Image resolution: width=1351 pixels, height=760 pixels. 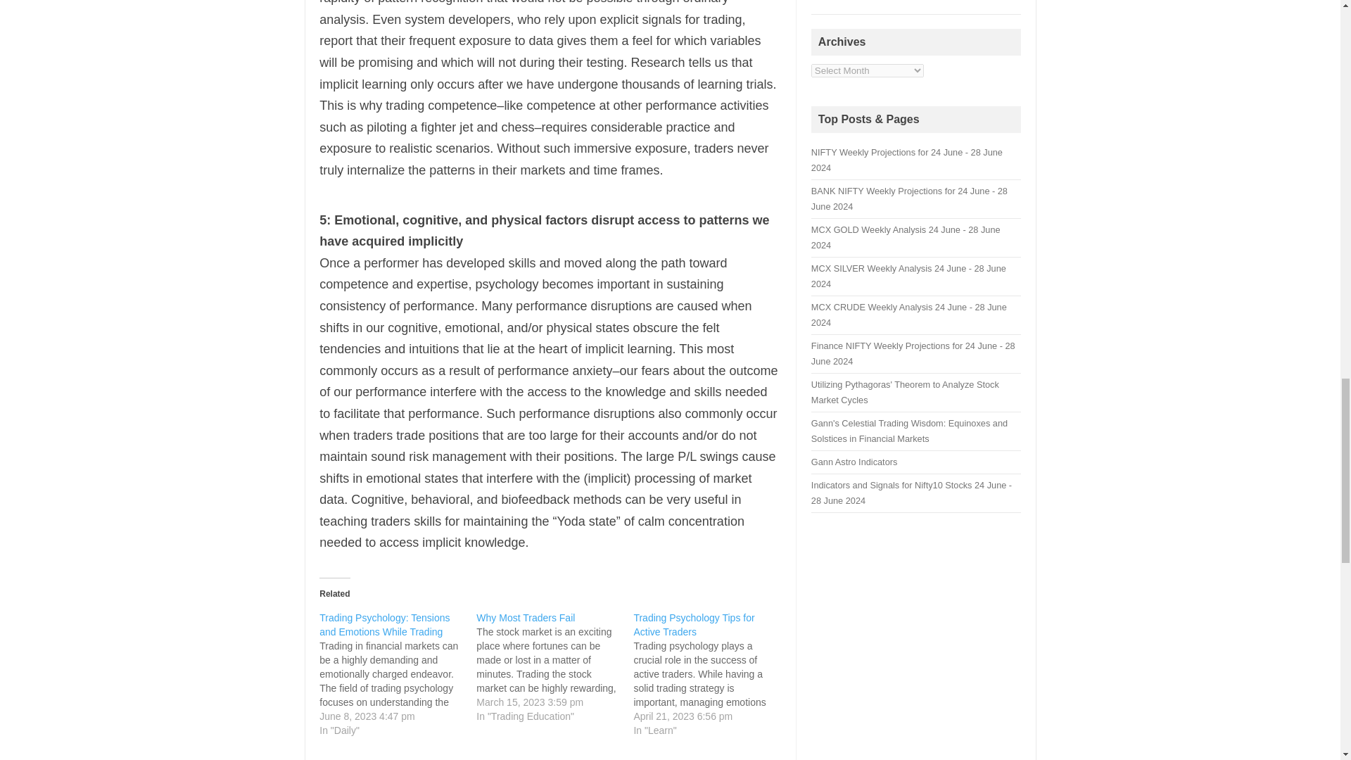 What do you see at coordinates (554, 667) in the screenshot?
I see `Why Most Traders Fail` at bounding box center [554, 667].